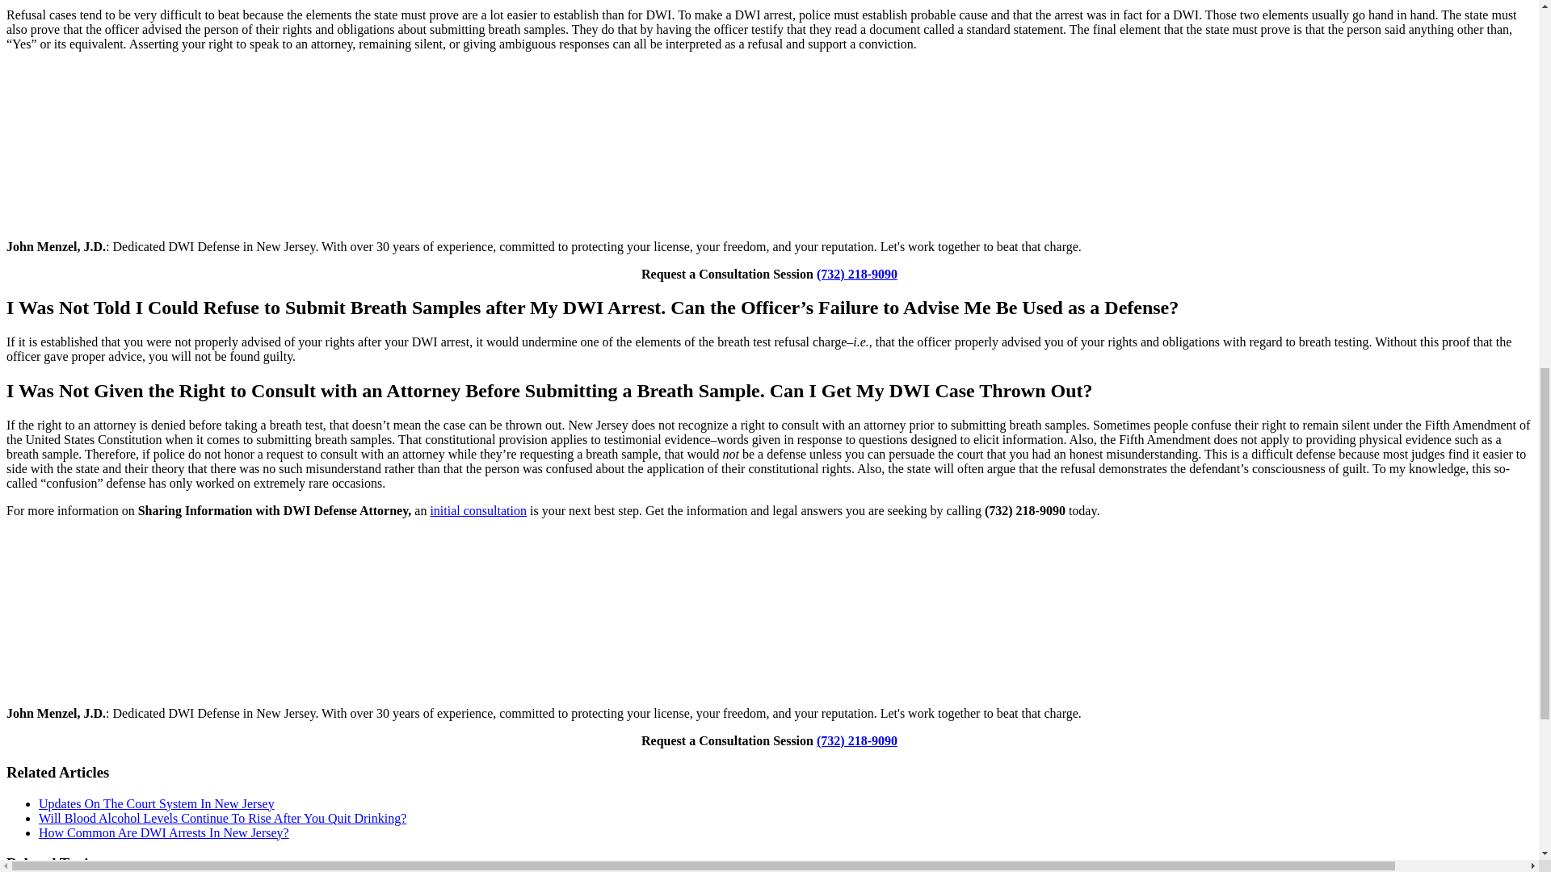 This screenshot has height=872, width=1551. I want to click on Updates On The Court System In New Jersey, so click(157, 804).